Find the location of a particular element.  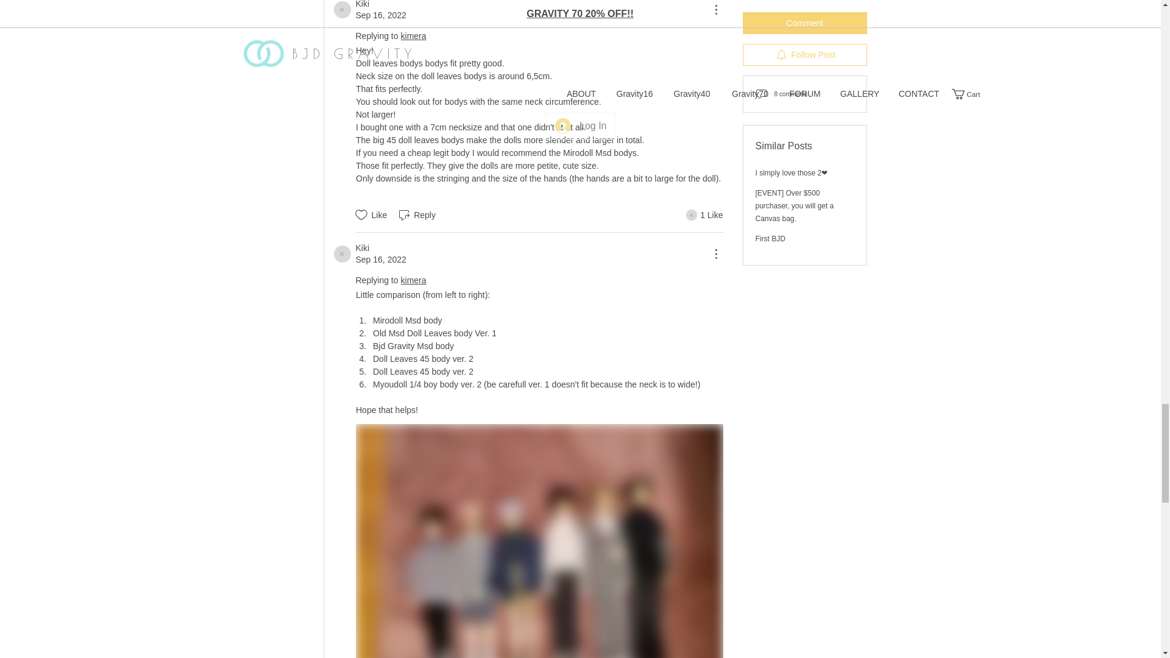

Kiki is located at coordinates (342, 10).